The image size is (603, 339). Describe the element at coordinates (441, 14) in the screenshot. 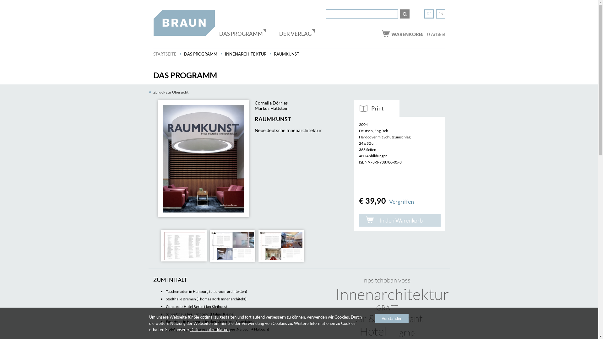

I see `EN` at that location.